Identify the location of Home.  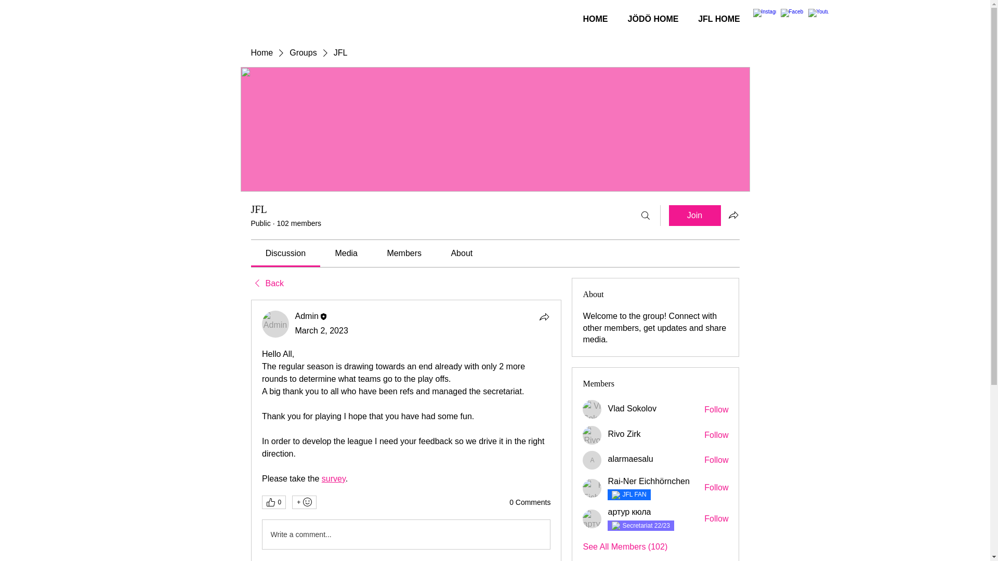
(261, 53).